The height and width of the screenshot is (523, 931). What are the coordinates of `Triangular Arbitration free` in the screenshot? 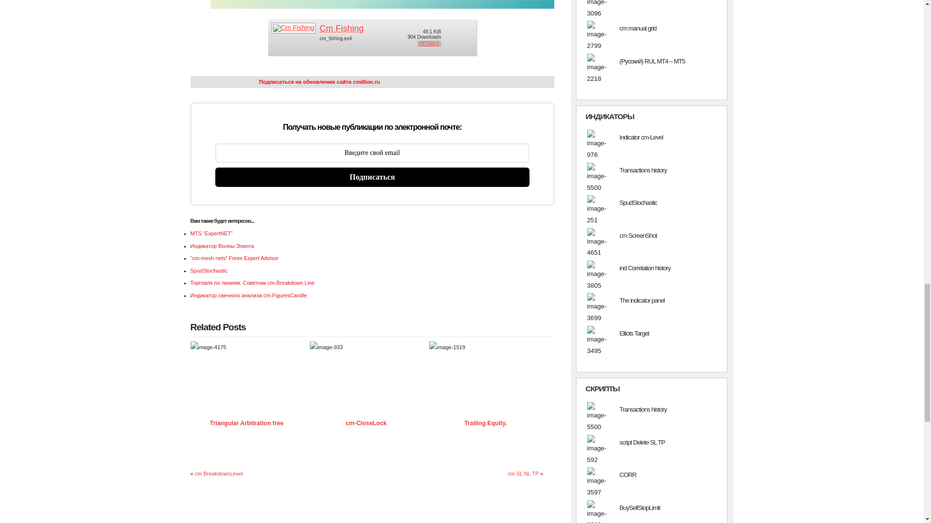 It's located at (250, 348).